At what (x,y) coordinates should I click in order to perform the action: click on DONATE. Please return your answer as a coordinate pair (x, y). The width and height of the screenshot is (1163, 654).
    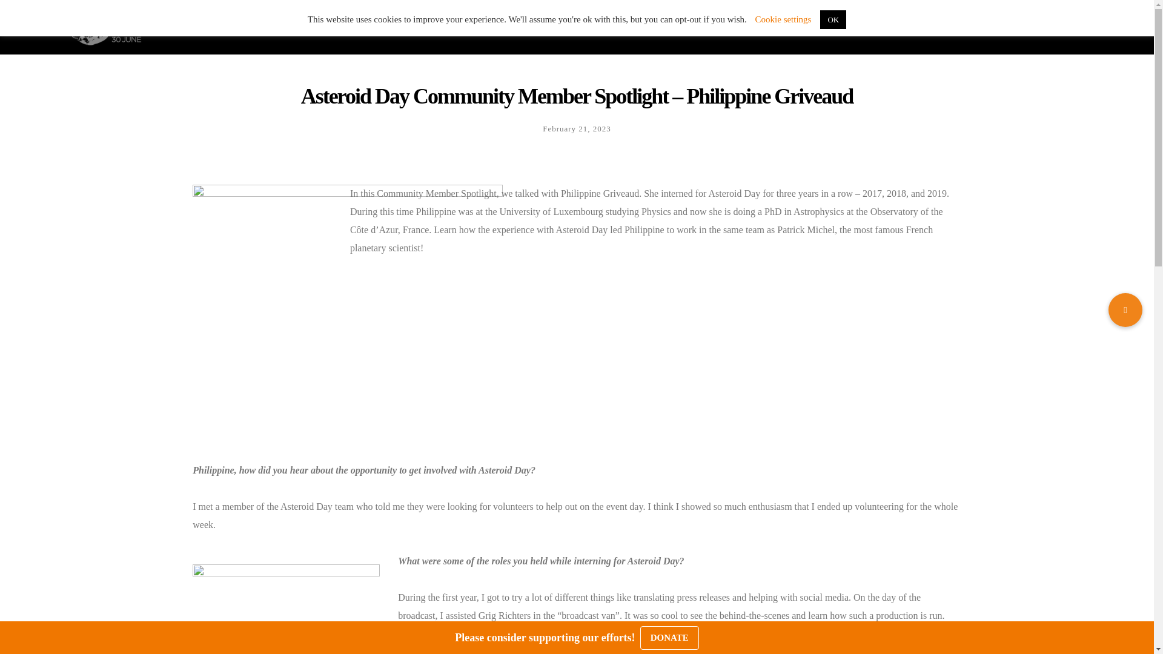
    Looking at the image, I should click on (707, 27).